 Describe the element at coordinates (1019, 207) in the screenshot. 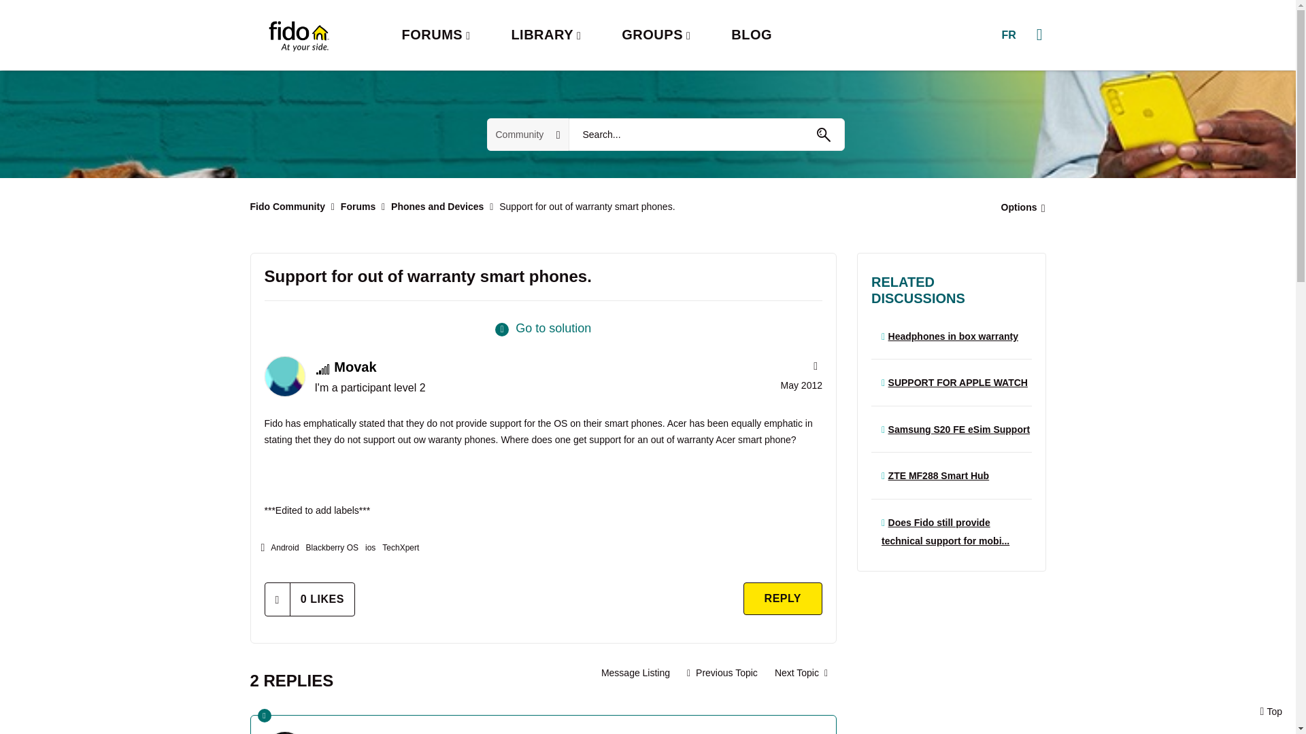

I see `Show option menu` at that location.